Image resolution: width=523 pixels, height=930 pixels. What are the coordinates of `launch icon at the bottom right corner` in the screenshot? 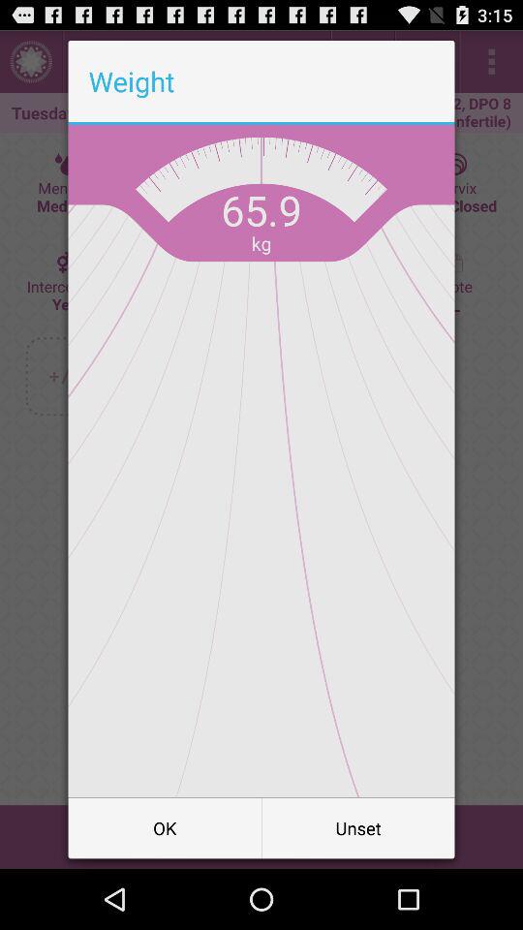 It's located at (358, 827).